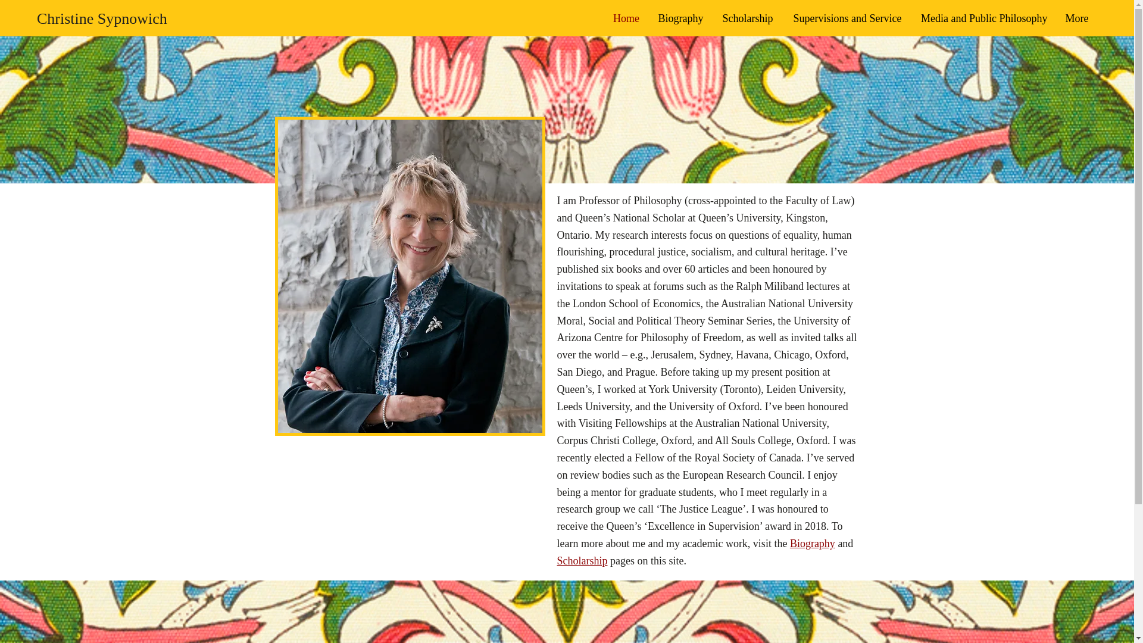 This screenshot has height=643, width=1143. Describe the element at coordinates (812, 543) in the screenshot. I see `Biography` at that location.